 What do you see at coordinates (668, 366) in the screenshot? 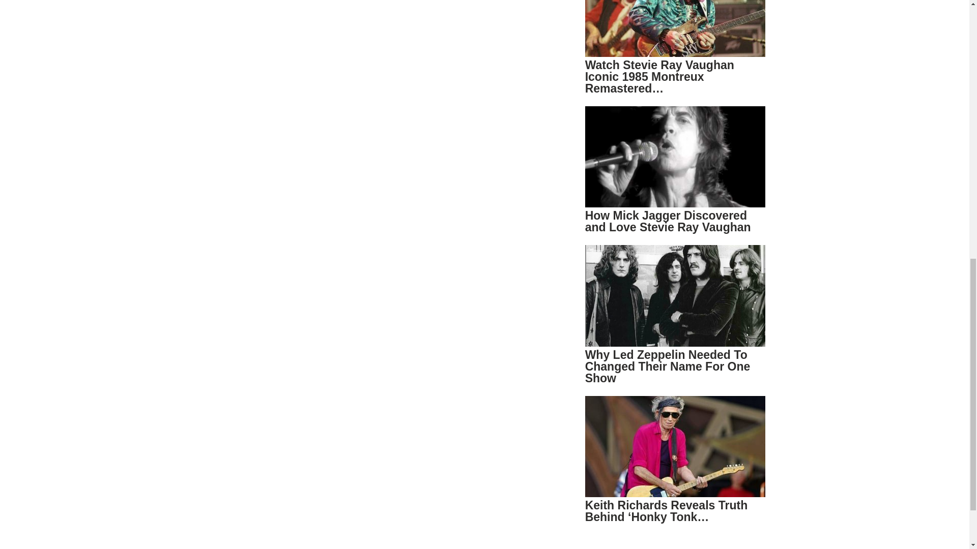
I see `Why Led Zeppelin Needed To Changed Their Name For One Show` at bounding box center [668, 366].